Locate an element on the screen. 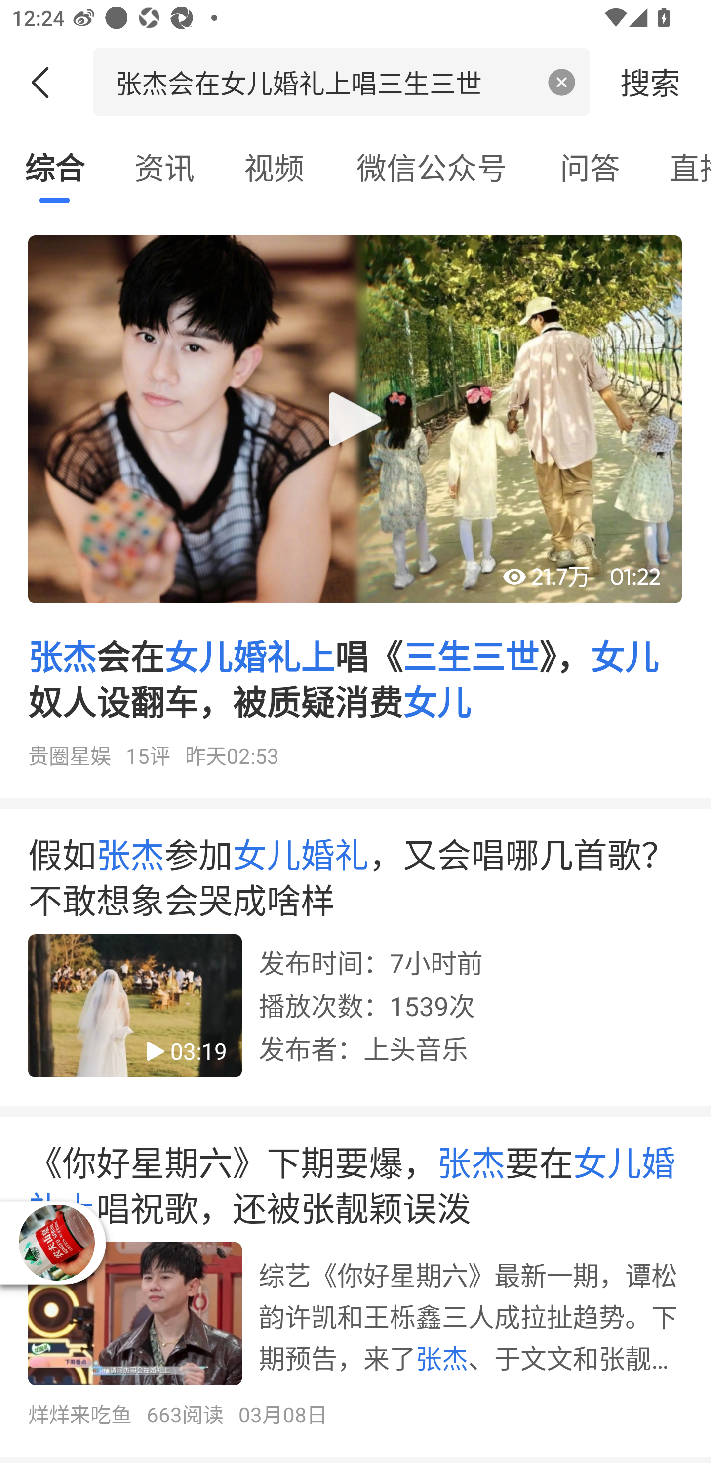 The height and width of the screenshot is (1463, 711). 张杰会在女儿婚礼上唱《三生三世》，女儿奴人设翻车，被质疑消费女儿 is located at coordinates (355, 508).